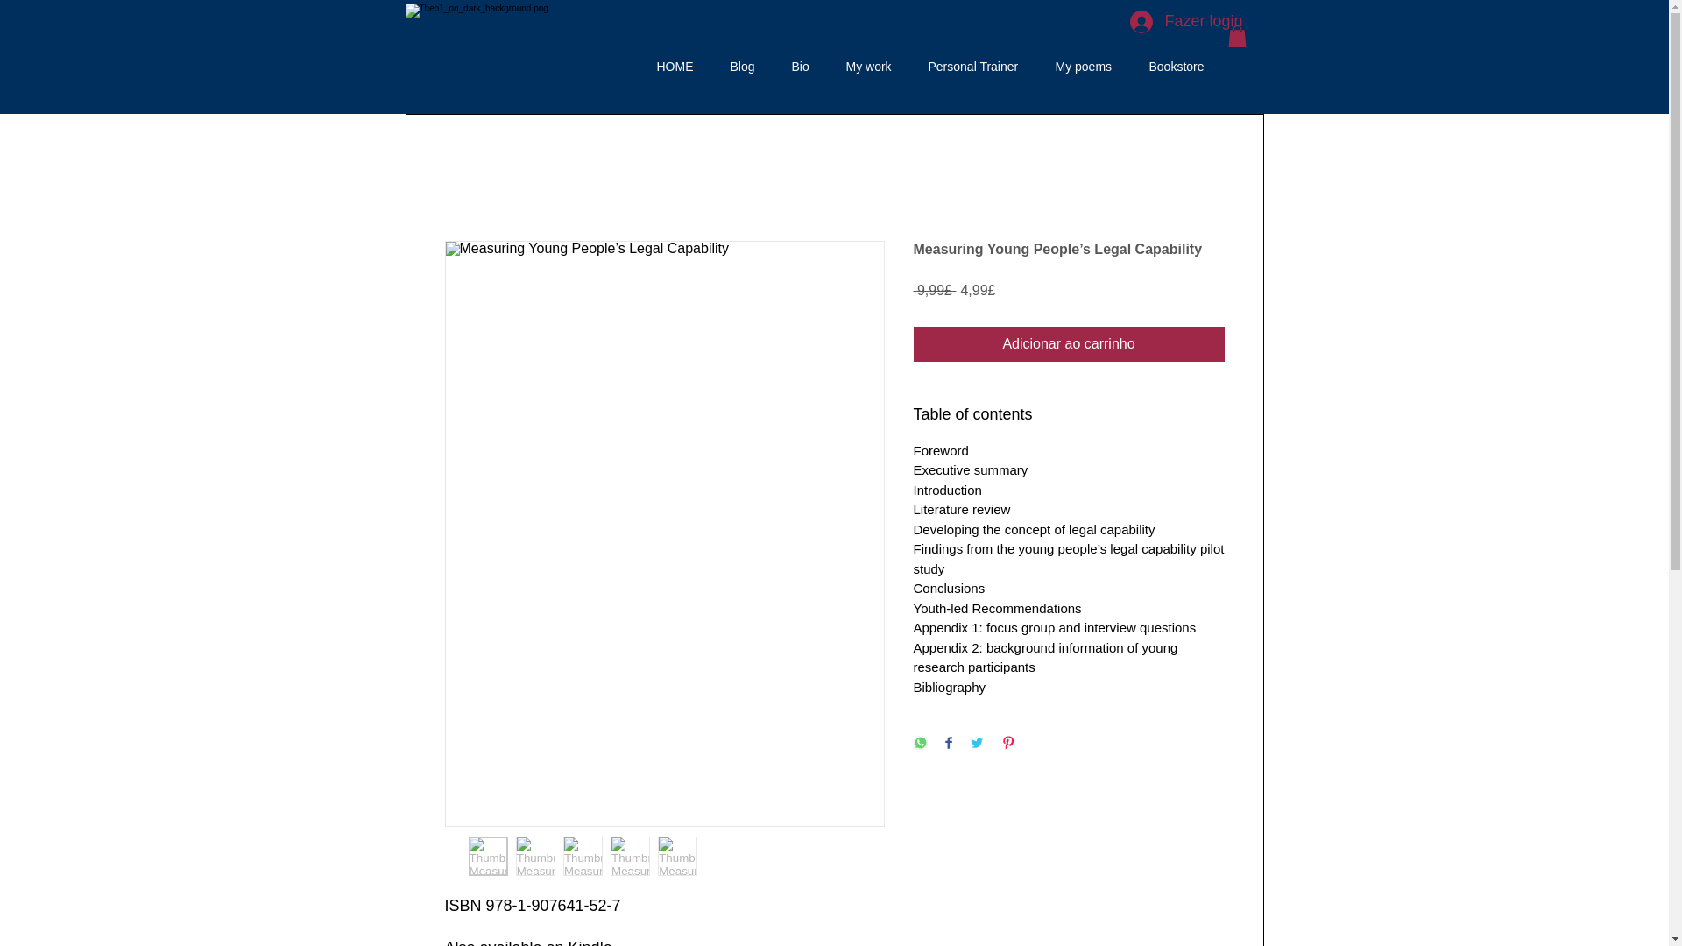  What do you see at coordinates (1069, 343) in the screenshot?
I see `Adicionar ao carrinho` at bounding box center [1069, 343].